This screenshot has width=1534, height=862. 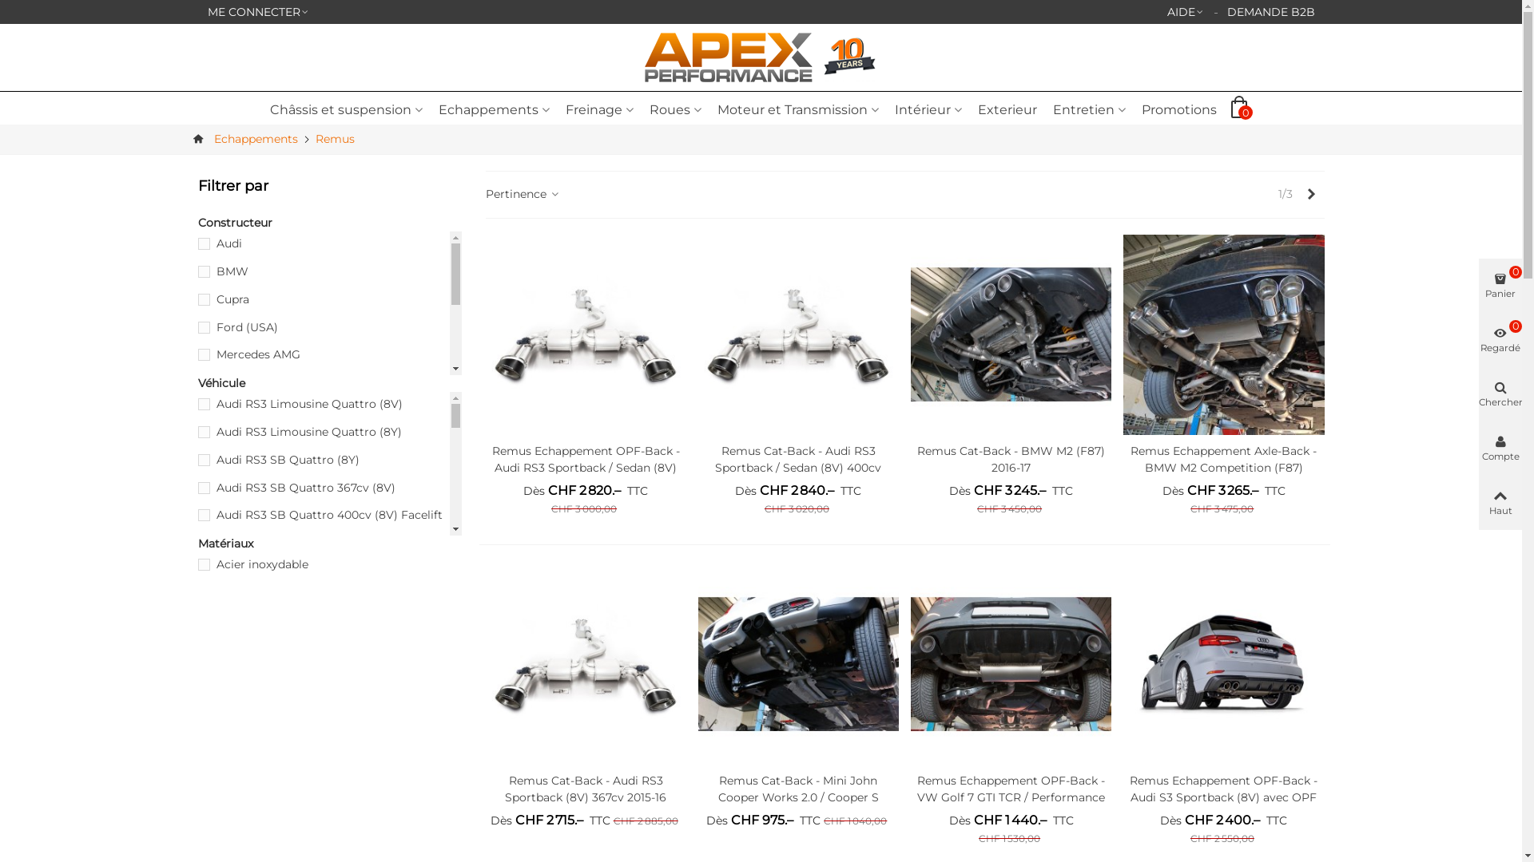 What do you see at coordinates (329, 466) in the screenshot?
I see `Toyota` at bounding box center [329, 466].